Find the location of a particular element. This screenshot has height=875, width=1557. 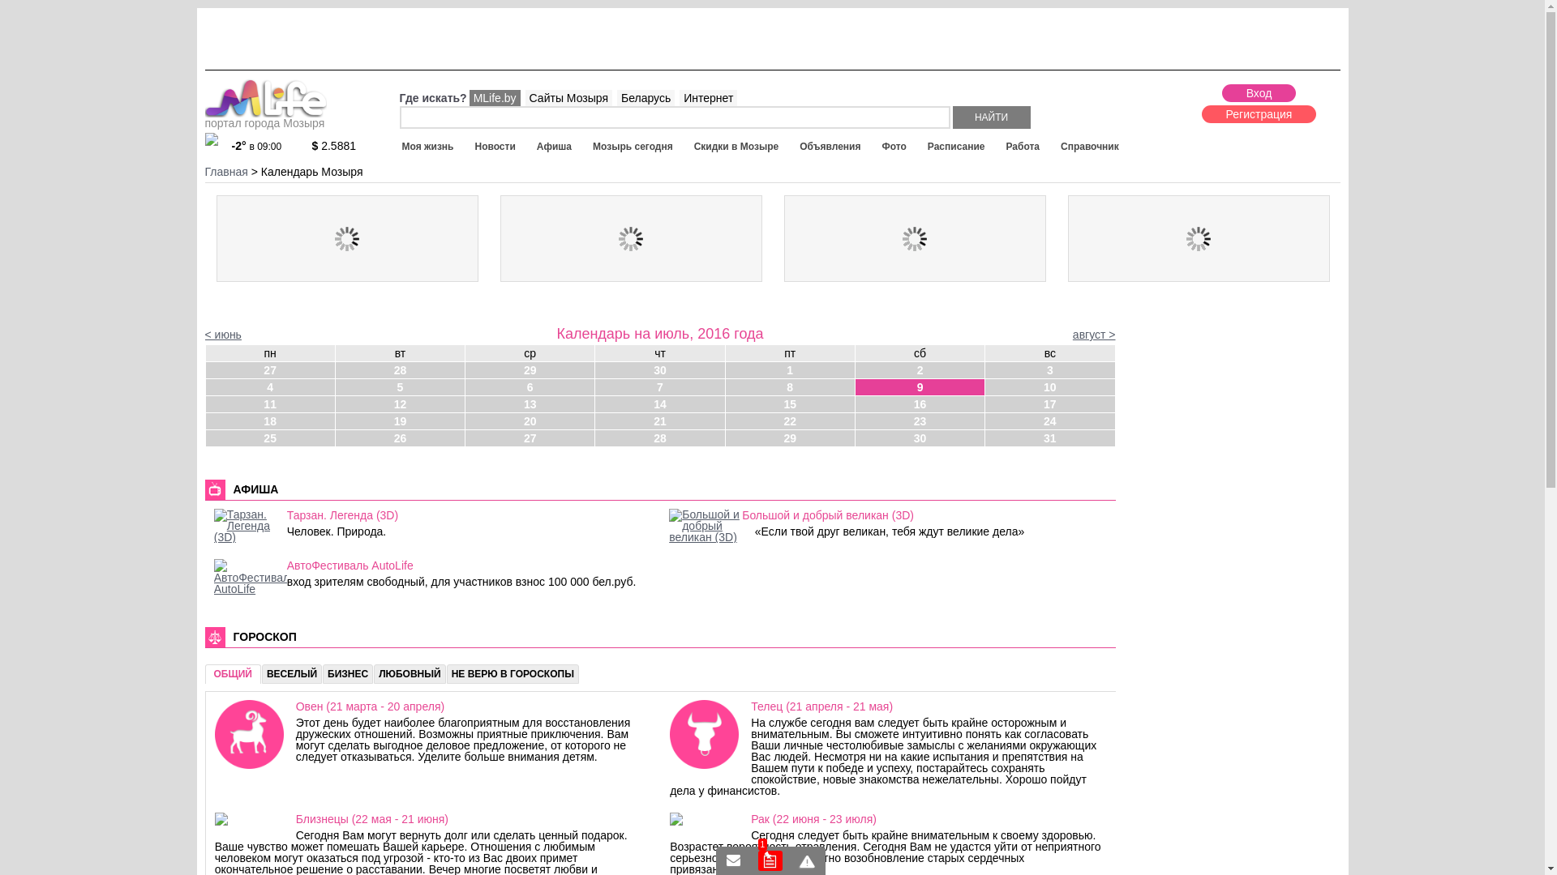

16 is located at coordinates (920, 403).